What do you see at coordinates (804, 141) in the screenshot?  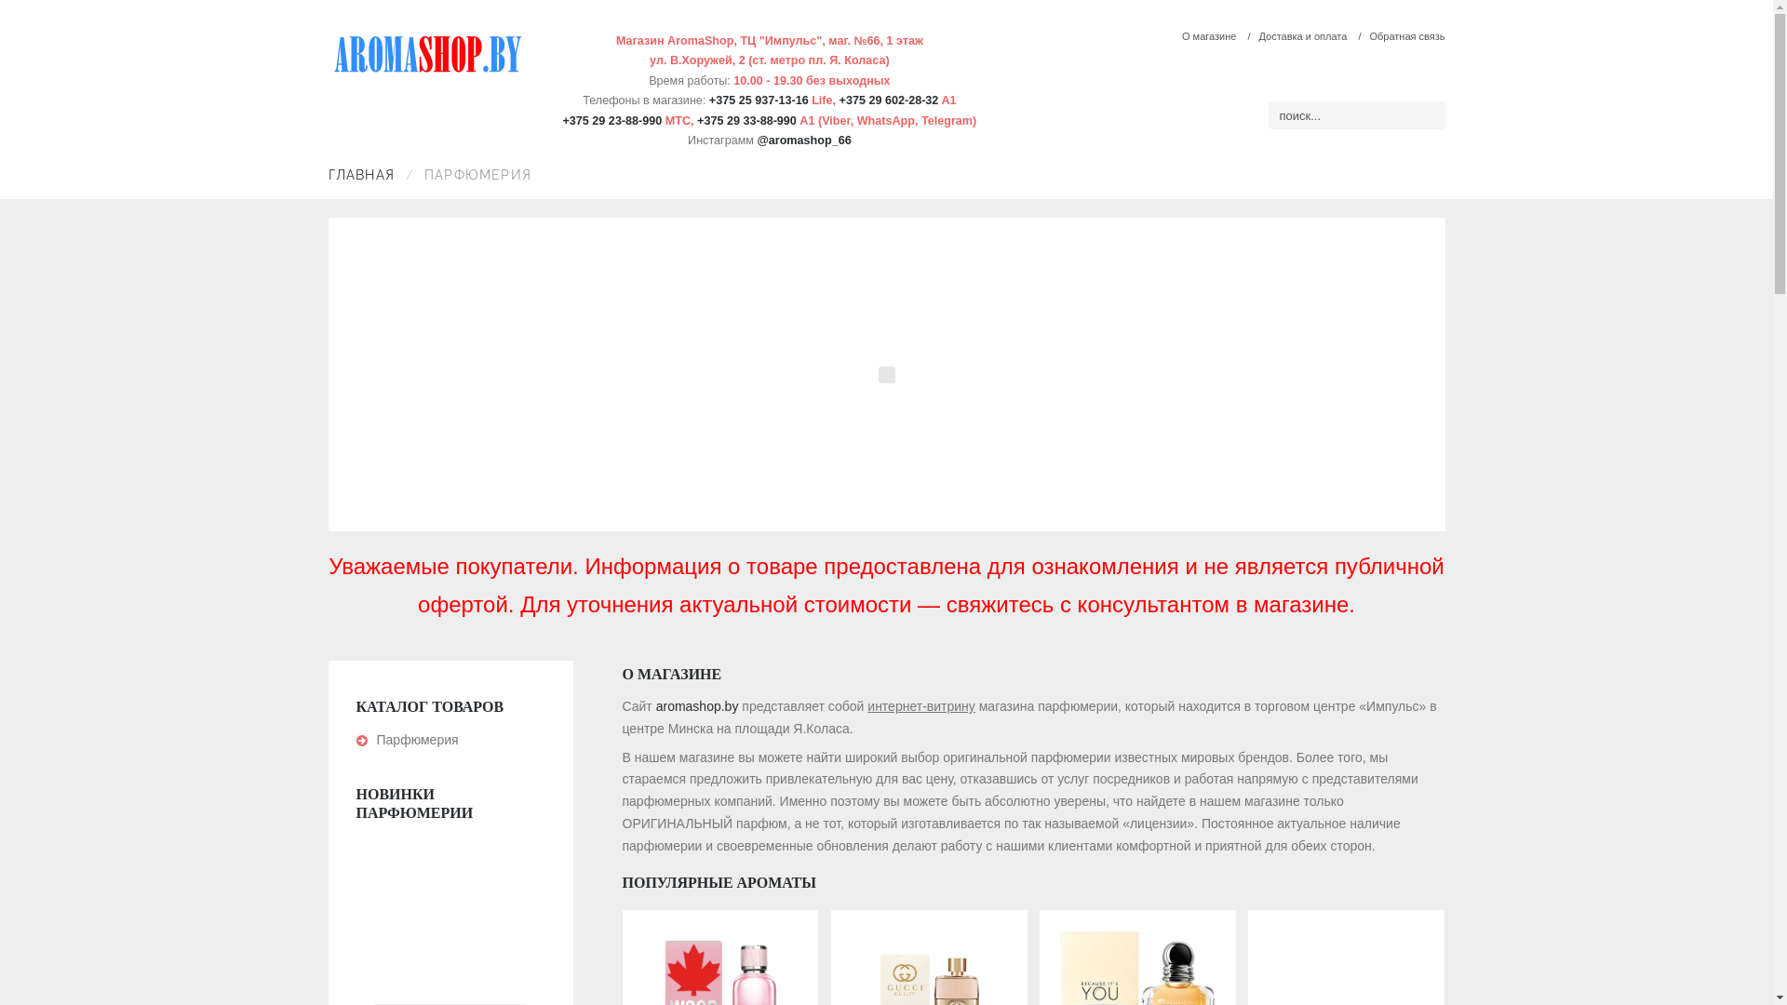 I see `@aromashop_66` at bounding box center [804, 141].